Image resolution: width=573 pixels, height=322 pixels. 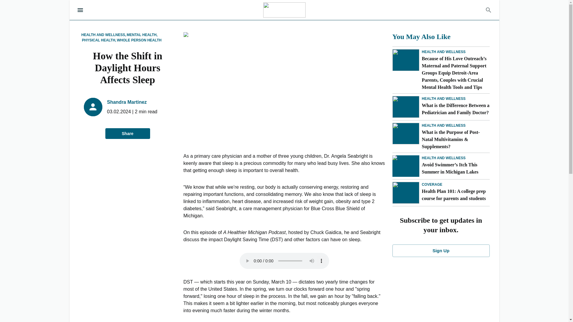 What do you see at coordinates (104, 35) in the screenshot?
I see `HEALTH AND WELLNESS,` at bounding box center [104, 35].